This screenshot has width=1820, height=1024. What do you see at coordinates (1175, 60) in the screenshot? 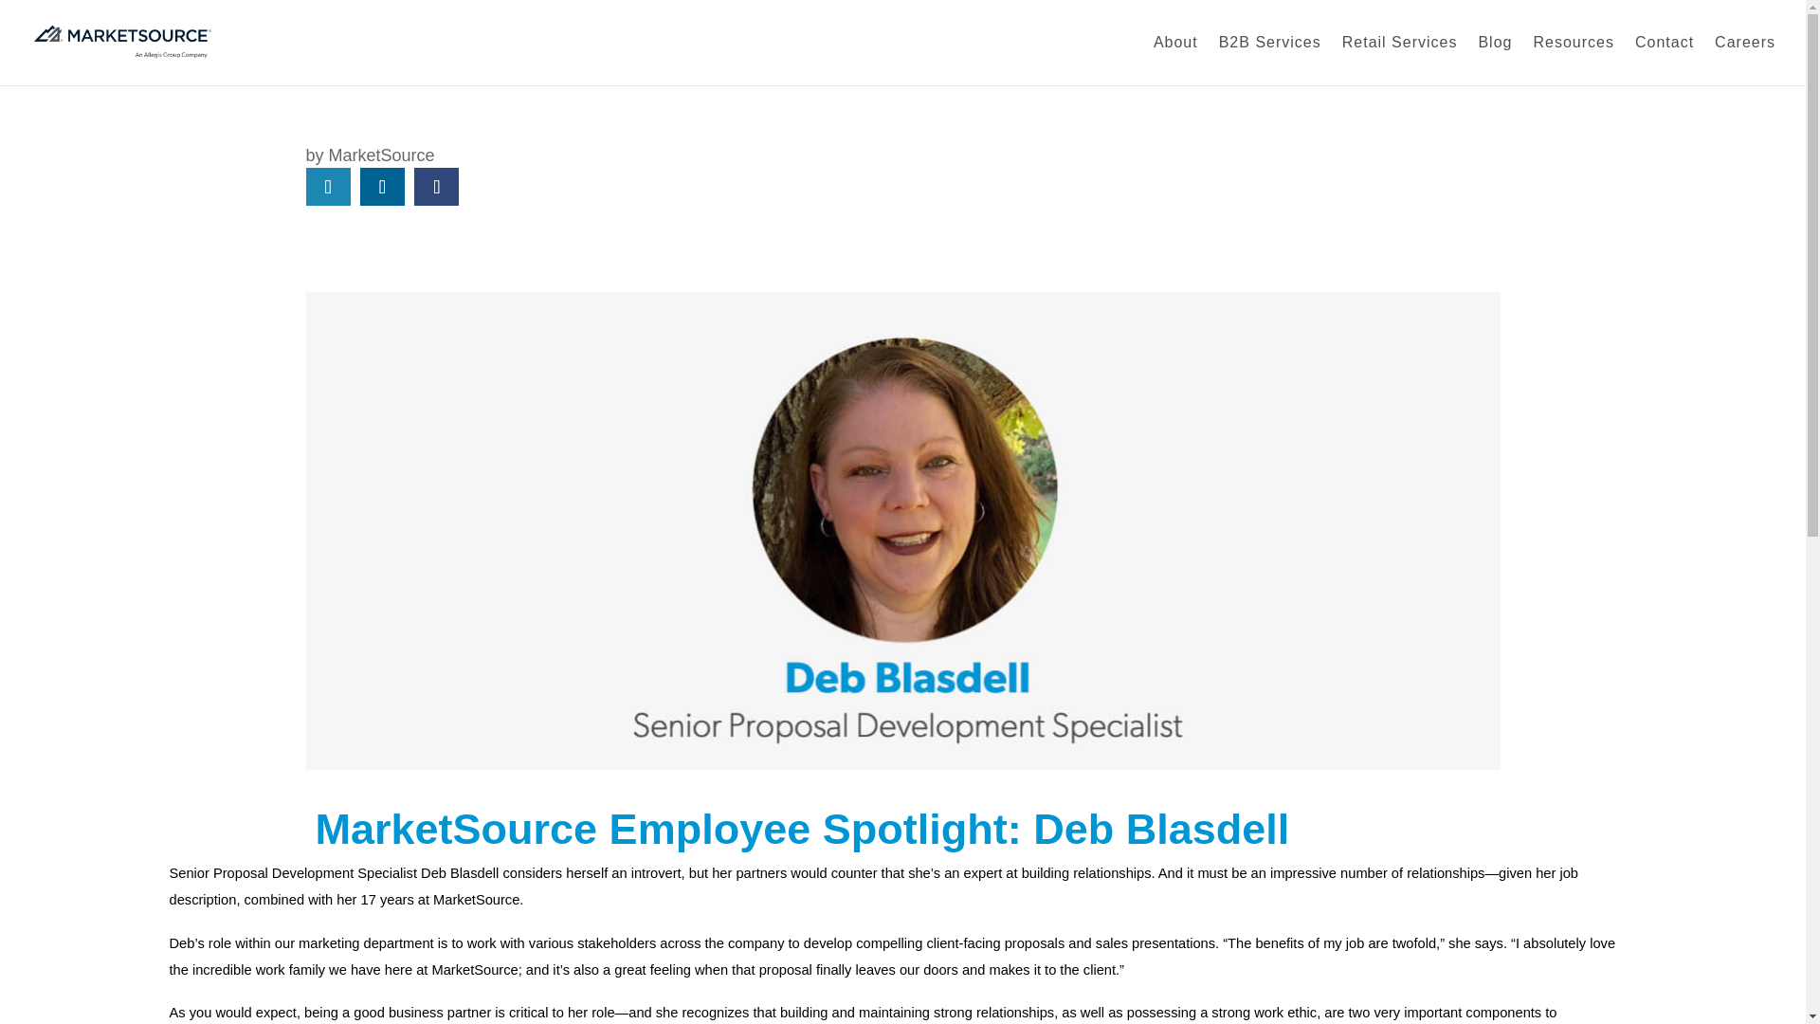
I see `About` at bounding box center [1175, 60].